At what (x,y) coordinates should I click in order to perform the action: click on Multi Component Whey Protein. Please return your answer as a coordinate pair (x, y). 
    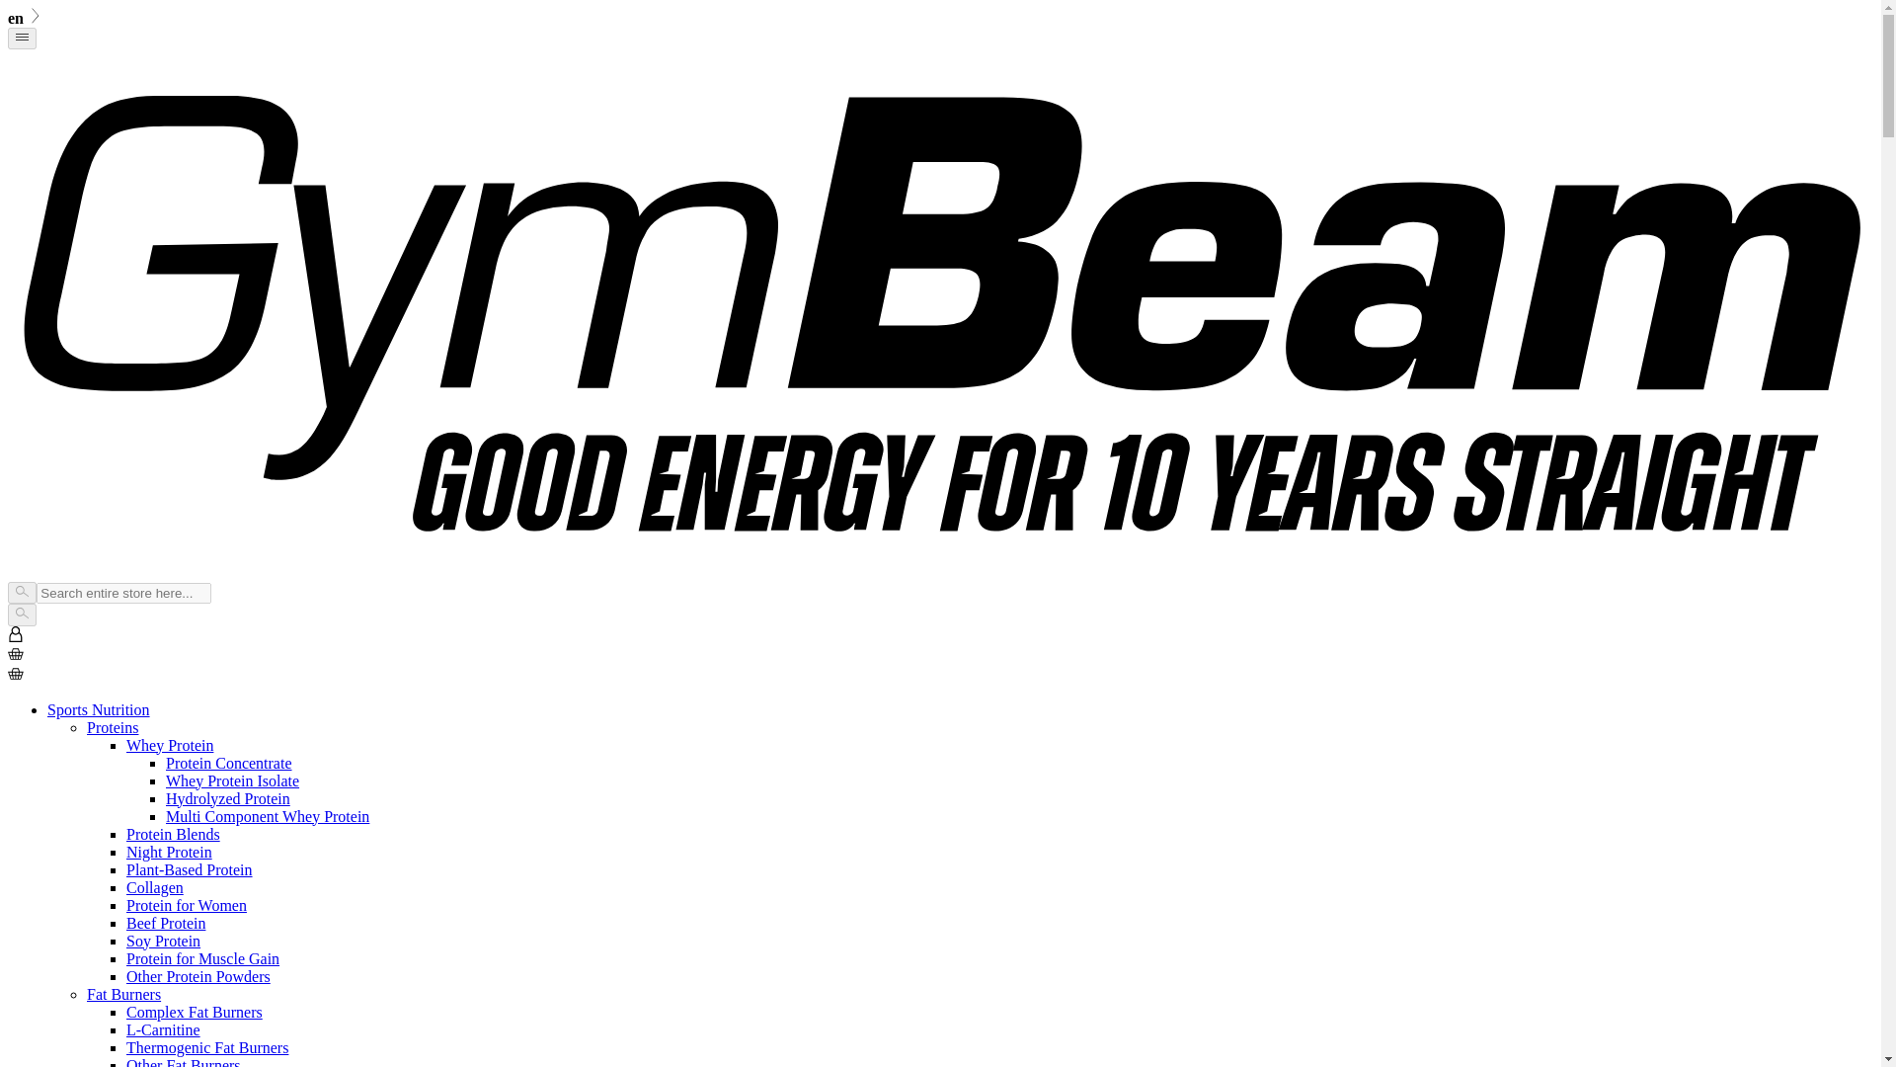
    Looking at the image, I should click on (268, 816).